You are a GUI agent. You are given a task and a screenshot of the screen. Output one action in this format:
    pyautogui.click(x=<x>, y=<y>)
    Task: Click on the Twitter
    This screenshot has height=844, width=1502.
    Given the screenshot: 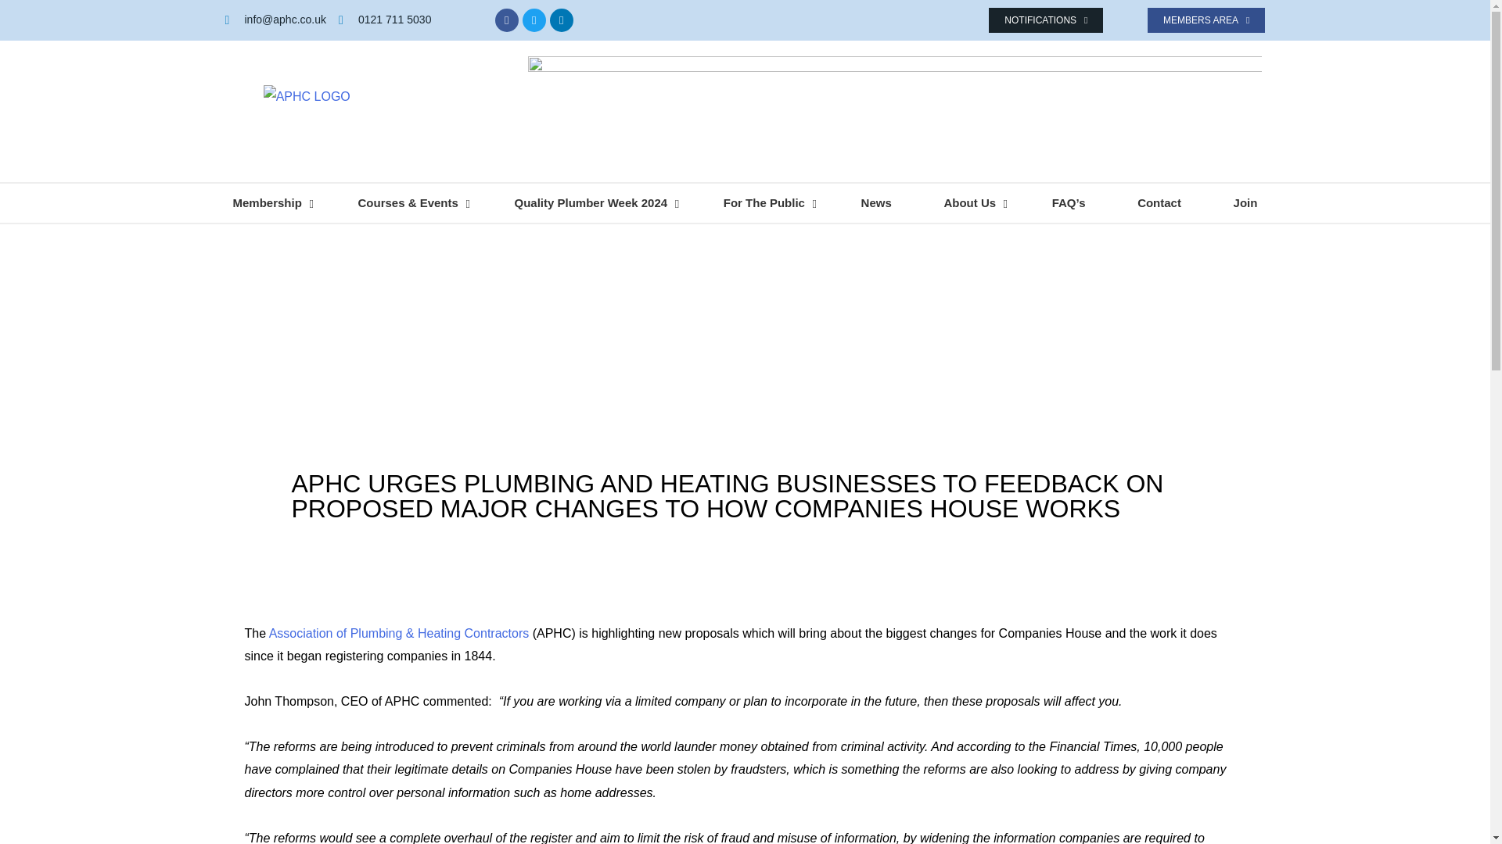 What is the action you would take?
    pyautogui.click(x=534, y=20)
    